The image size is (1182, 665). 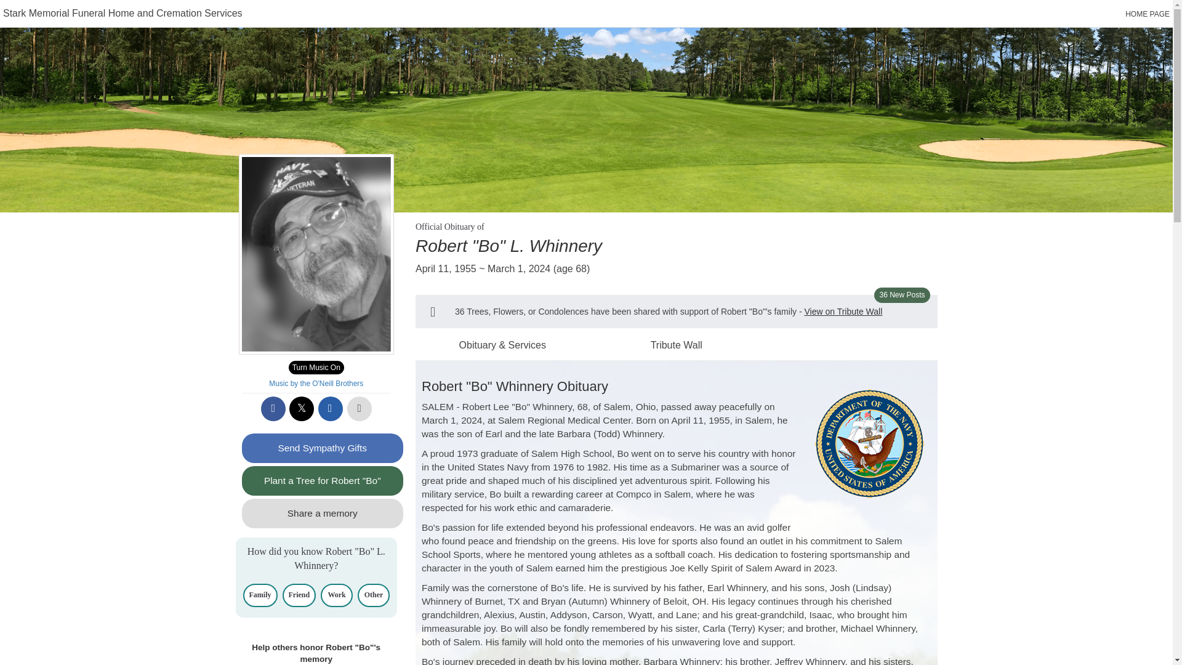 I want to click on Music by the O'Neill Brothers, so click(x=316, y=383).